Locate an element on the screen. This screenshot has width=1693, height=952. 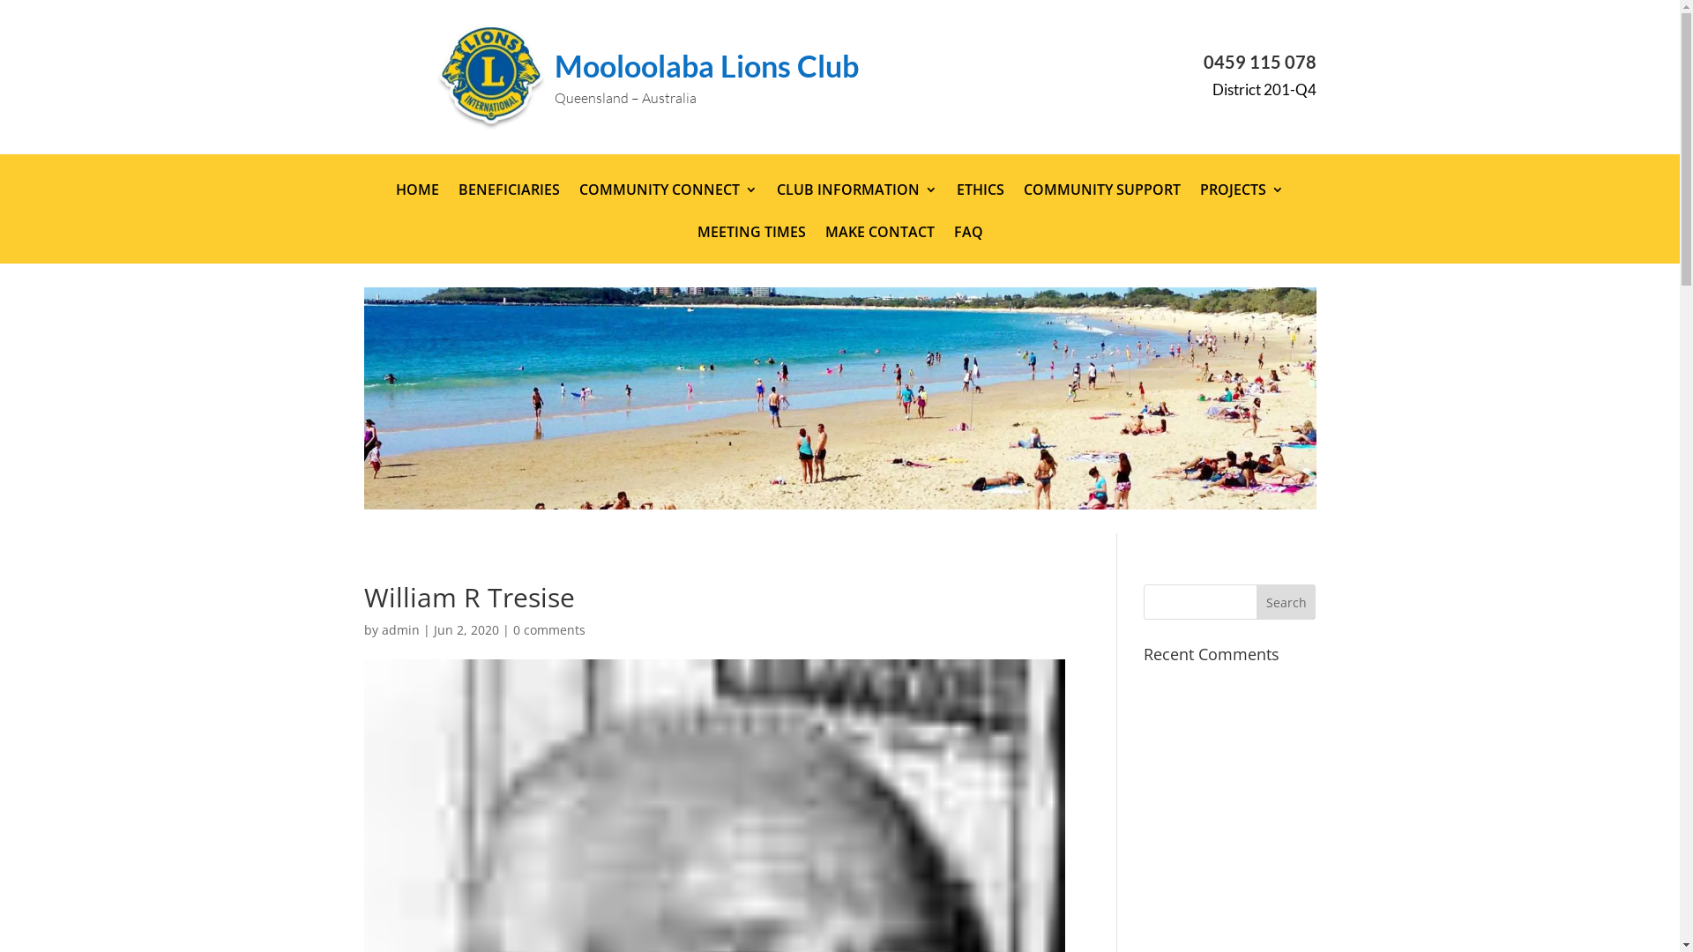
PROJECTS is located at coordinates (1242, 203).